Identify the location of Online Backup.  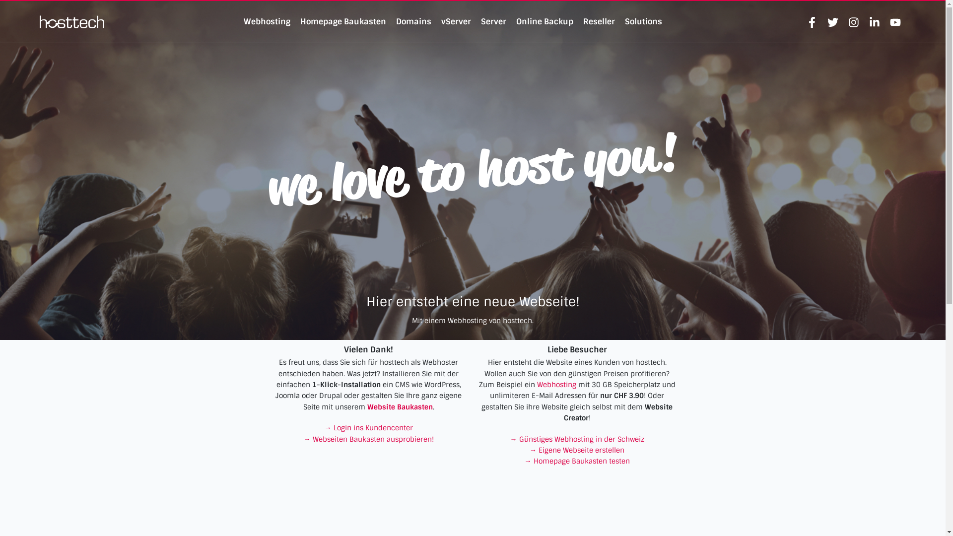
(545, 22).